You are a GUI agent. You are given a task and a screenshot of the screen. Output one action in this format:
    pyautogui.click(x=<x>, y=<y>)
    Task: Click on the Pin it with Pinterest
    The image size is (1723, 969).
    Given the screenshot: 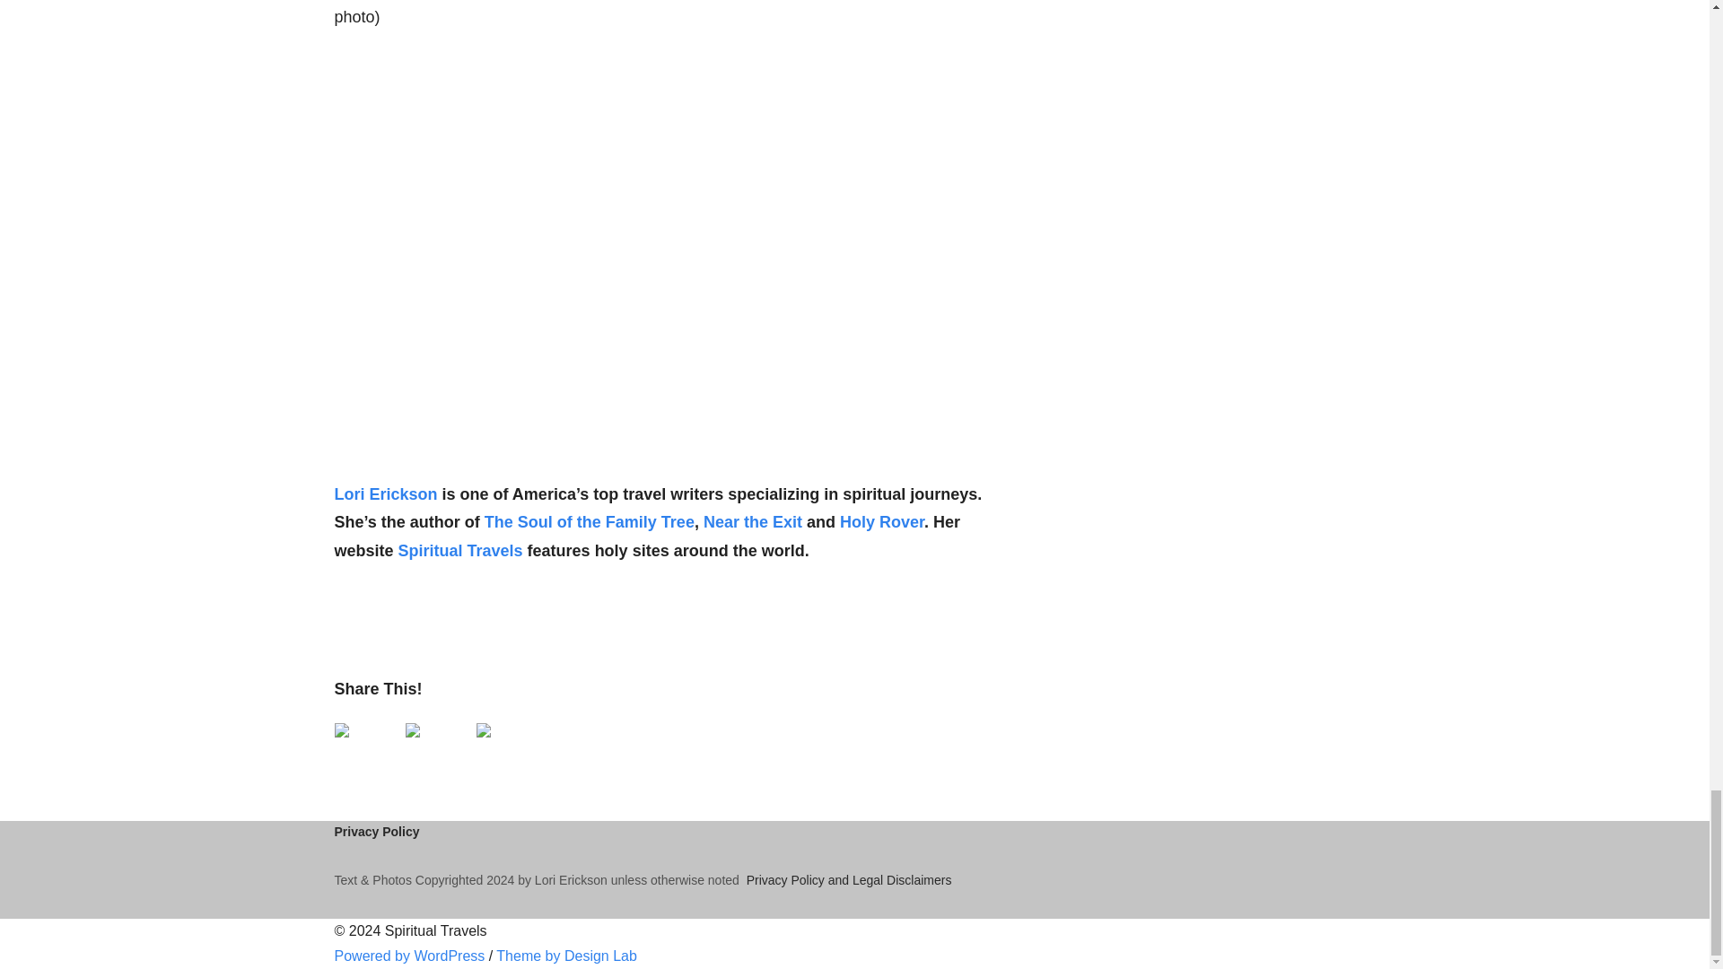 What is the action you would take?
    pyautogui.click(x=482, y=729)
    